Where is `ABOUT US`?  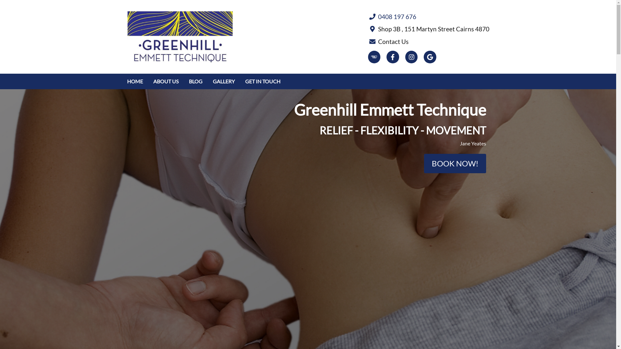 ABOUT US is located at coordinates (166, 81).